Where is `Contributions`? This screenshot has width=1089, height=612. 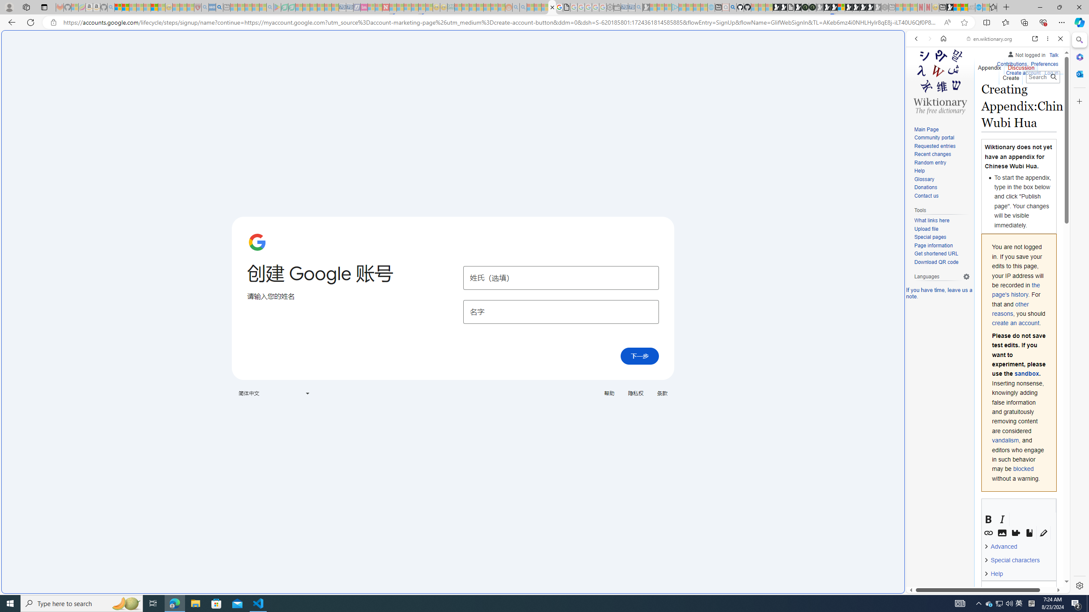
Contributions is located at coordinates (1012, 63).